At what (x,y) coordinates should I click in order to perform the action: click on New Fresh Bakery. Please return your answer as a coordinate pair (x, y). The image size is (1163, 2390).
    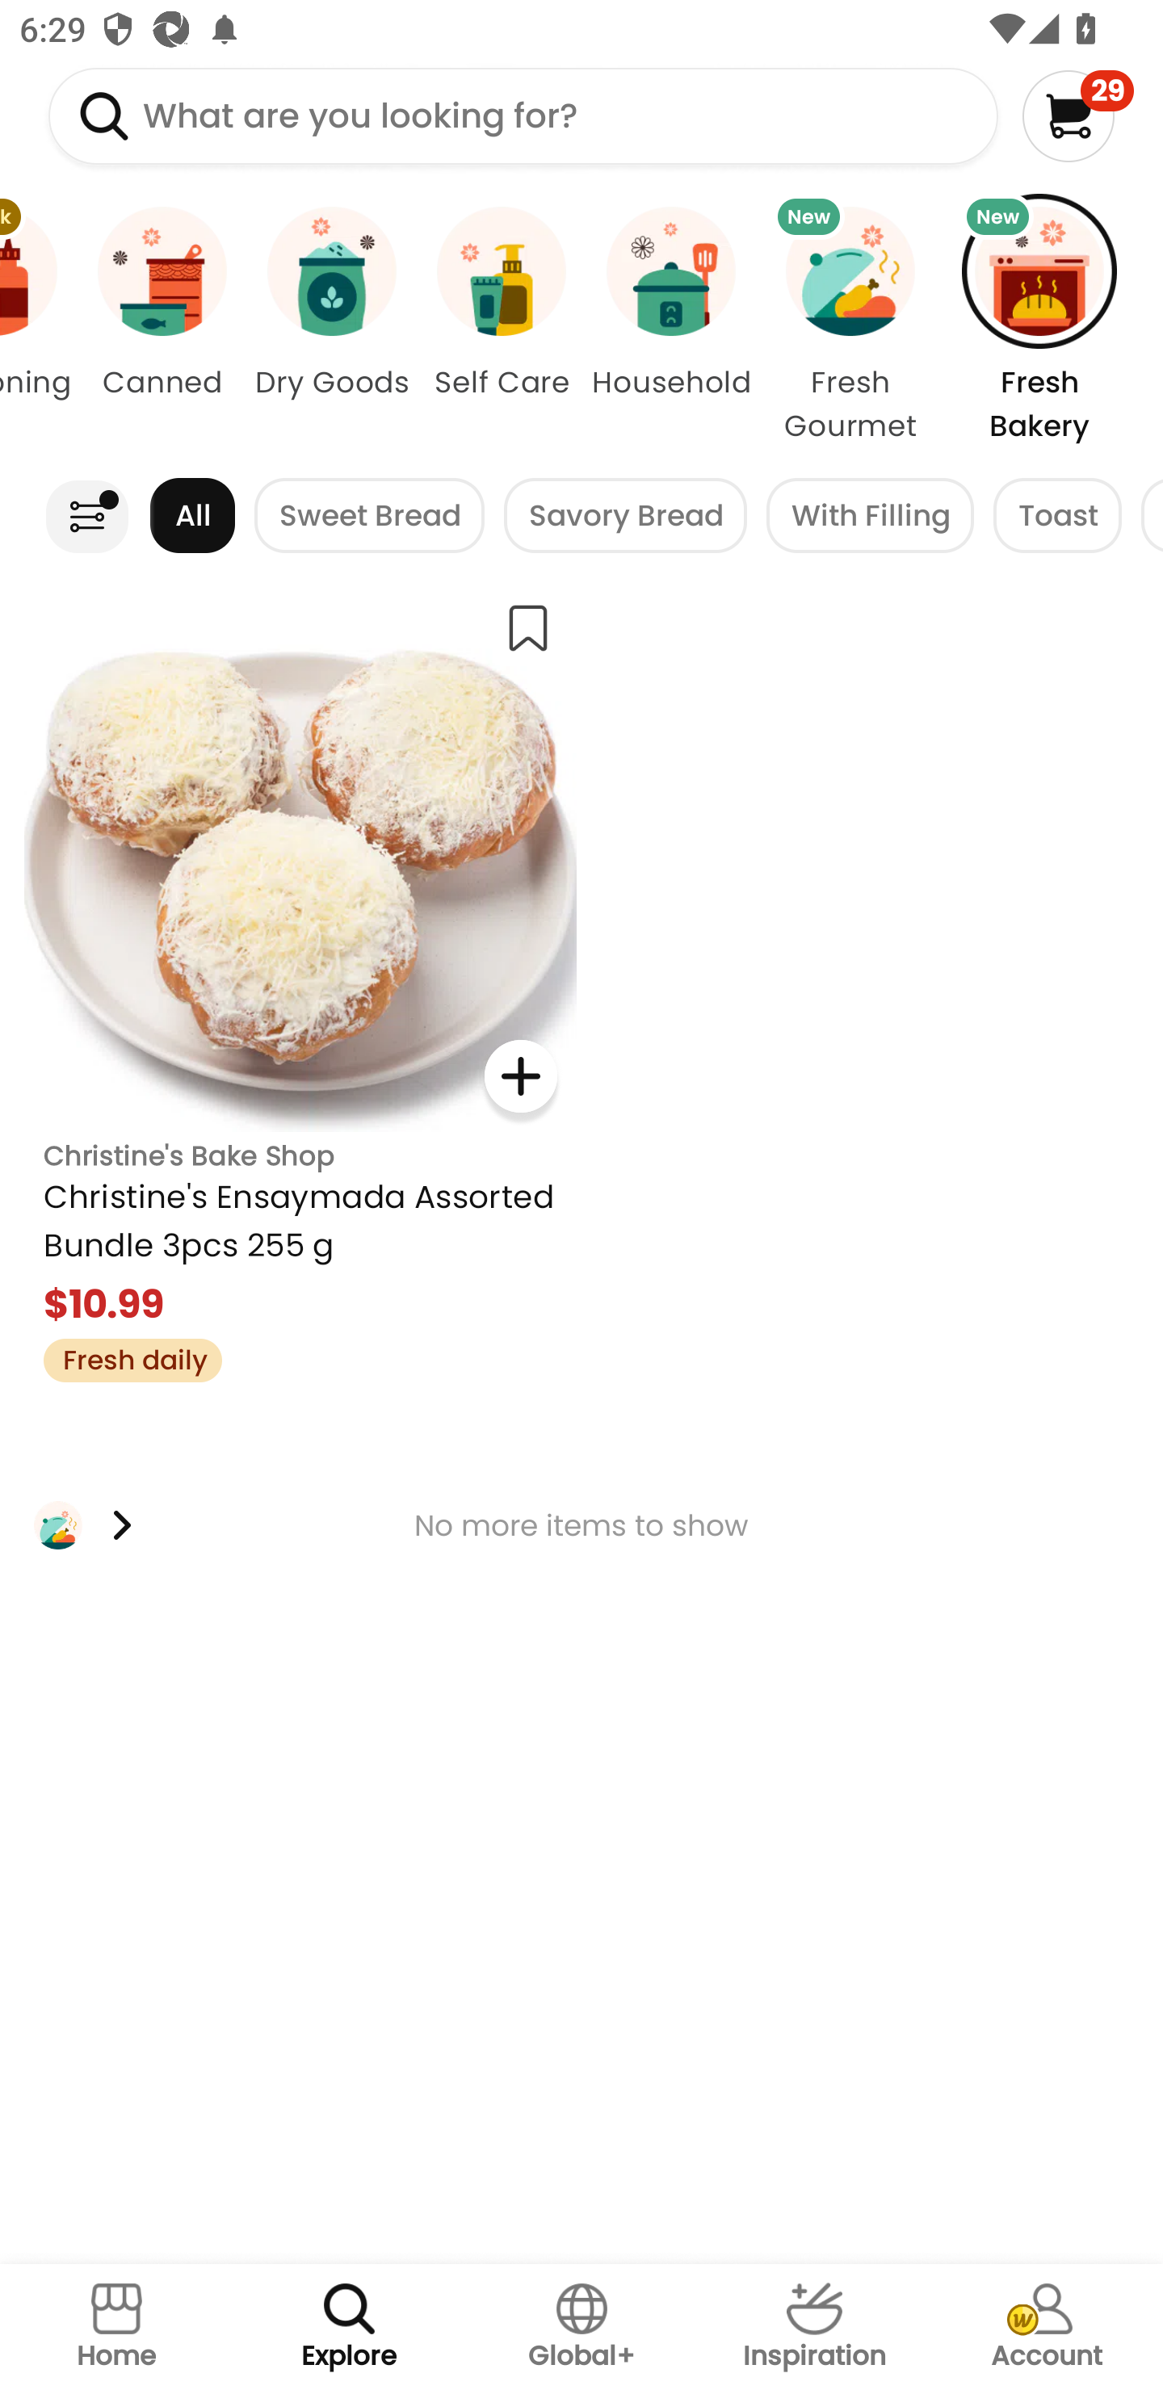
    Looking at the image, I should click on (1053, 326).